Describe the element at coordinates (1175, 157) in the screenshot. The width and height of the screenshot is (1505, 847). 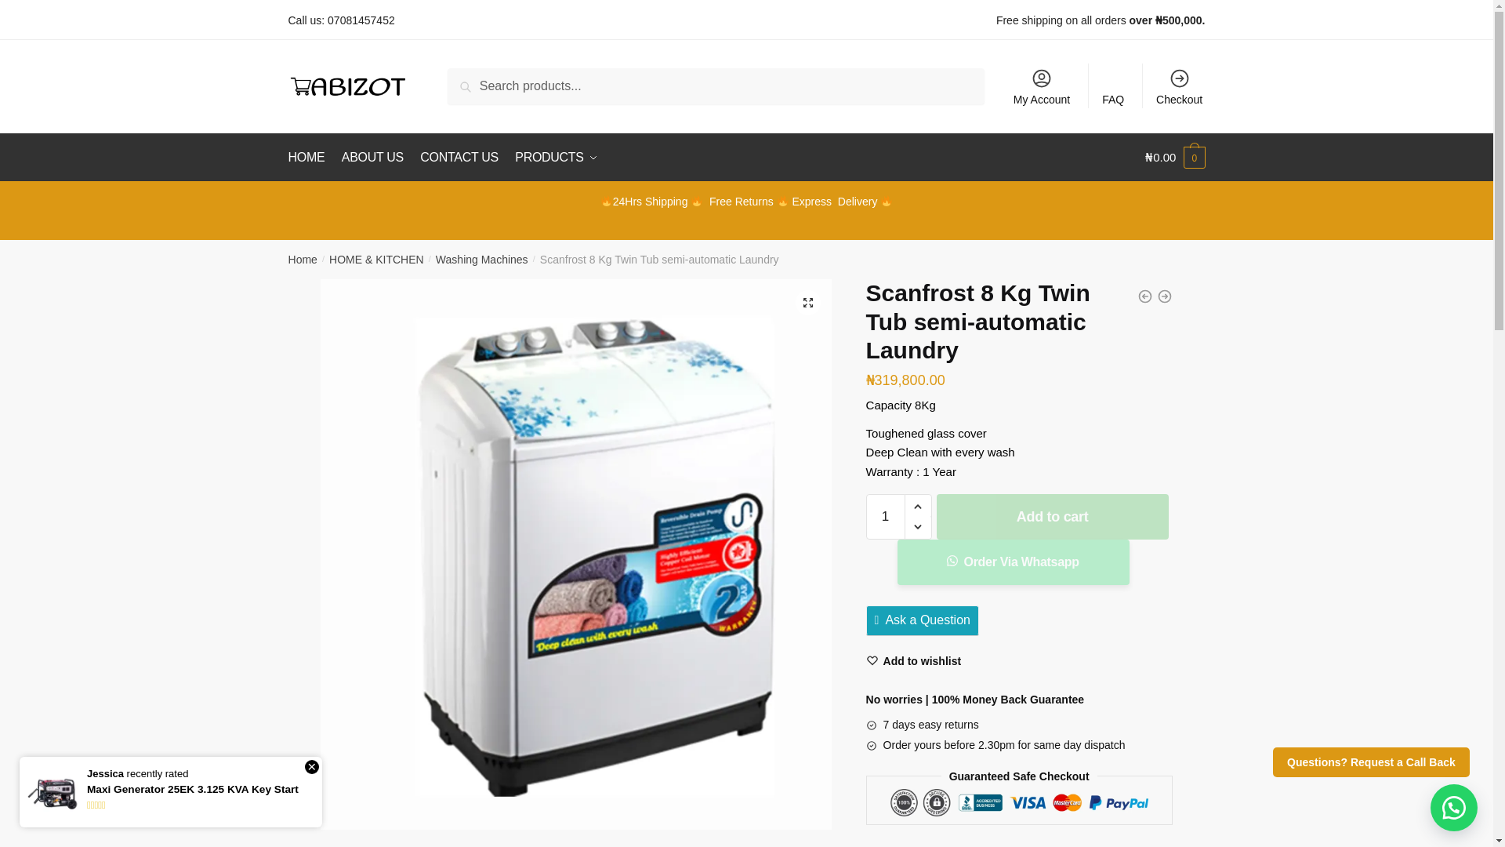
I see `View your shopping cart` at that location.